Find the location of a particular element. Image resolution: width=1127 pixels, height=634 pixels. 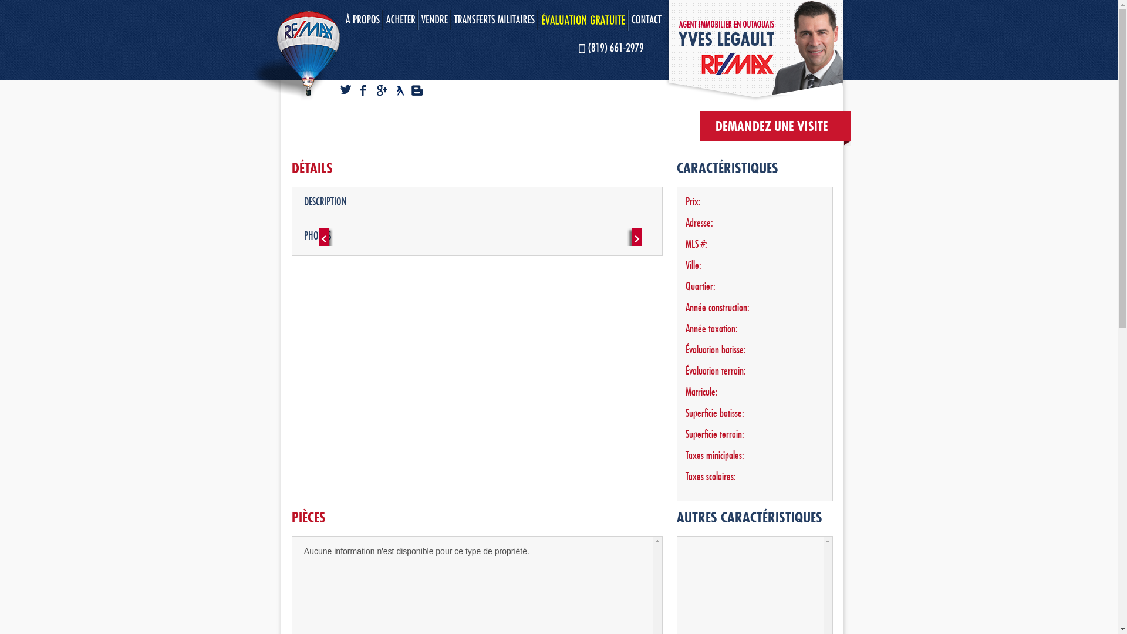

Yves Legault Courtier Immobilier RE/MAX is located at coordinates (404, 92).